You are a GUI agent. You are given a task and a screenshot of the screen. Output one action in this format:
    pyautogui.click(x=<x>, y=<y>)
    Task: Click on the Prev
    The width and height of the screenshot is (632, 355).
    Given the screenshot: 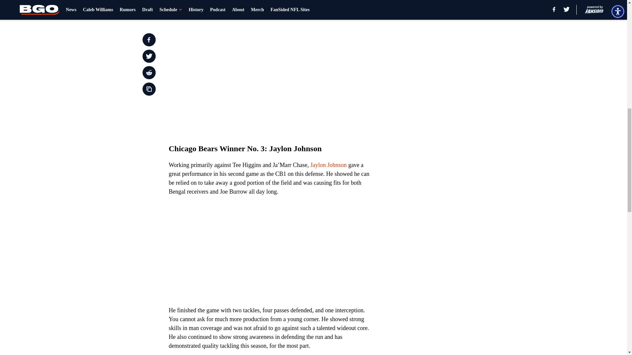 What is the action you would take?
    pyautogui.click(x=188, y=9)
    